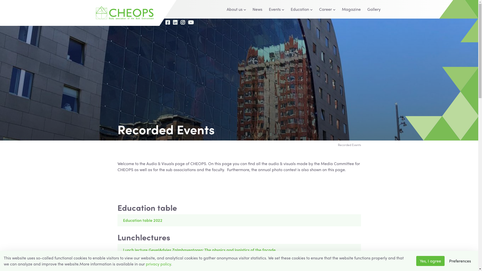  Describe the element at coordinates (191, 23) in the screenshot. I see `YouTube` at that location.